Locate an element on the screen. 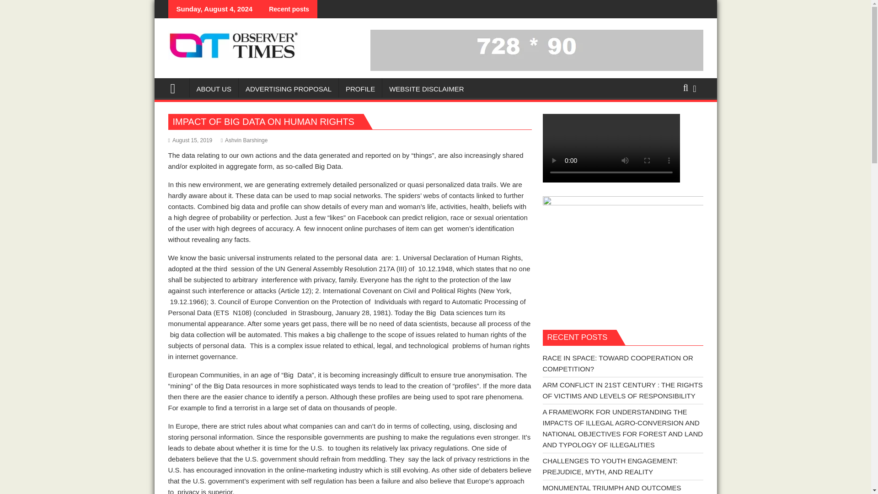 This screenshot has width=878, height=494. August 15, 2019 is located at coordinates (190, 140).